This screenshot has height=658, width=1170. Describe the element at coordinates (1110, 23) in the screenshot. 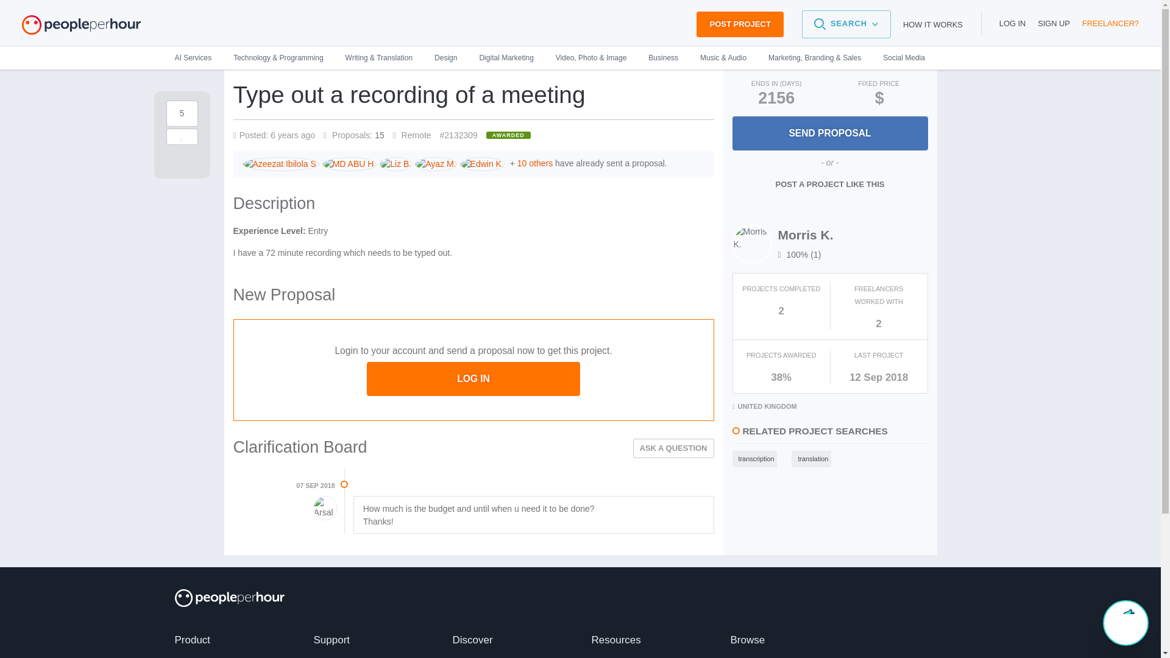

I see `Become a freelancer` at that location.